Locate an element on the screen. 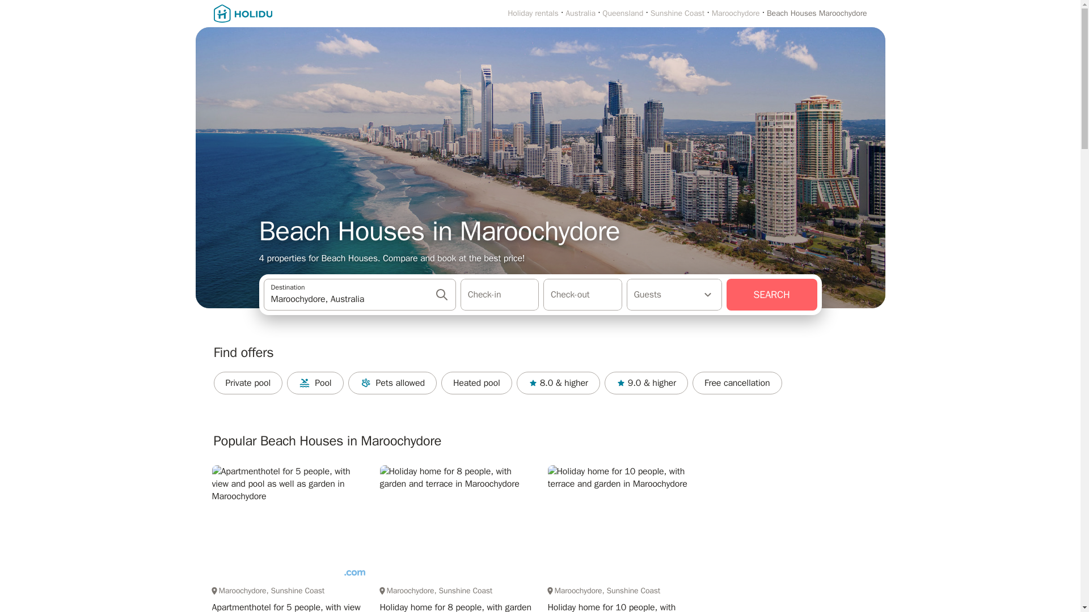 The image size is (1089, 612). Heated pool is located at coordinates (476, 382).